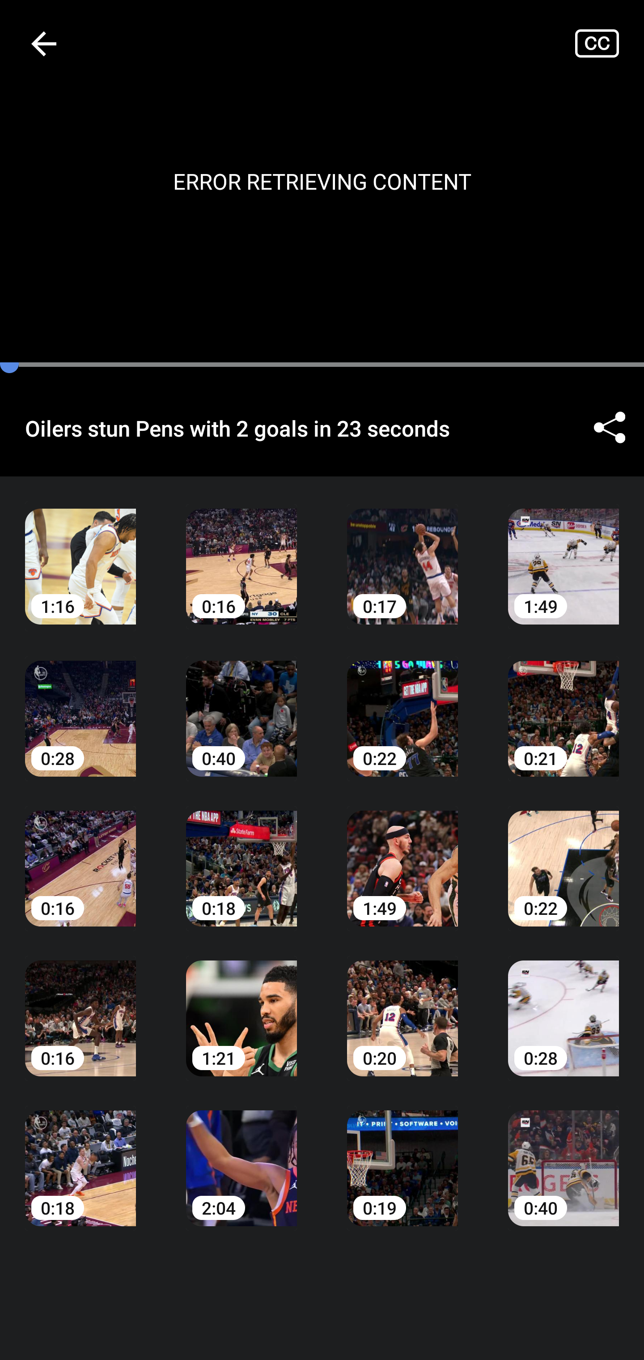  I want to click on 0:40, so click(563, 1156).